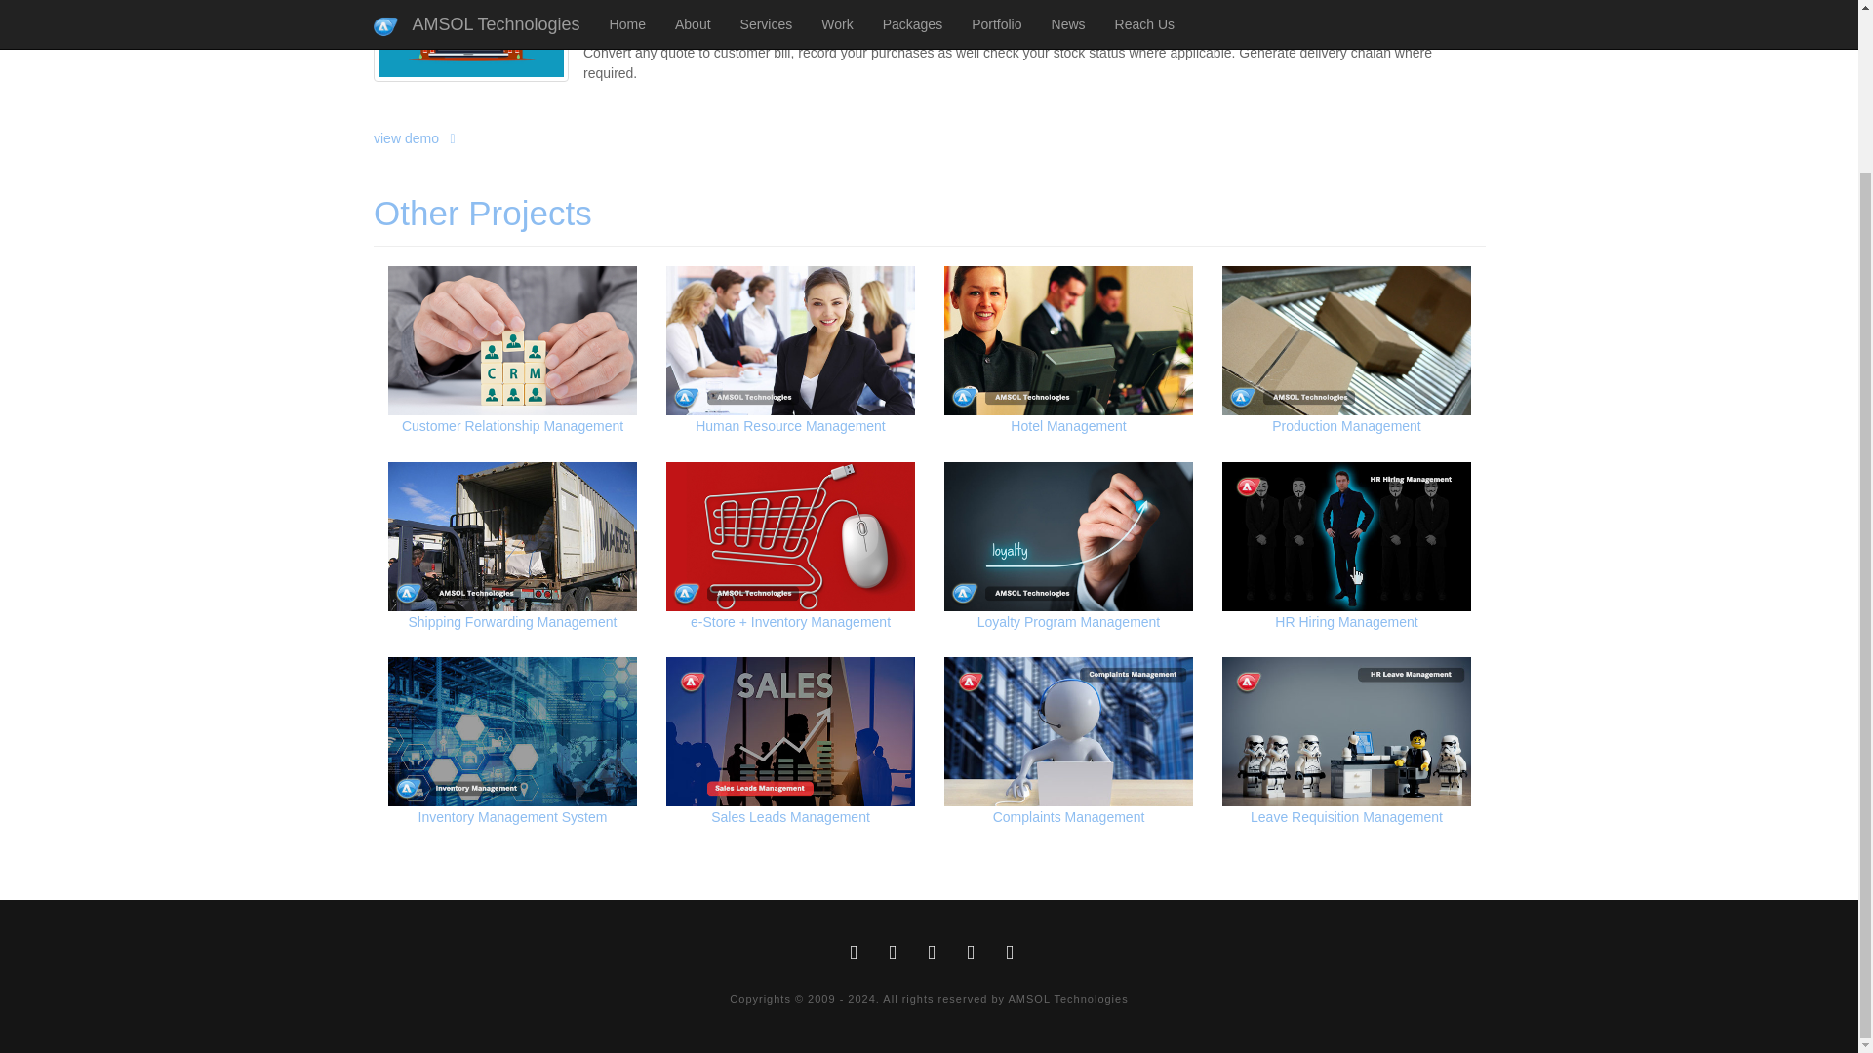 This screenshot has width=1873, height=1053. I want to click on Youtube, so click(1009, 957).